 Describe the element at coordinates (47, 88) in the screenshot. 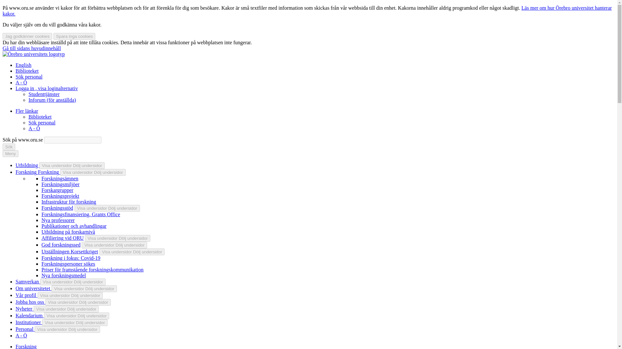

I see `Logga in , visa loginalternativ` at that location.